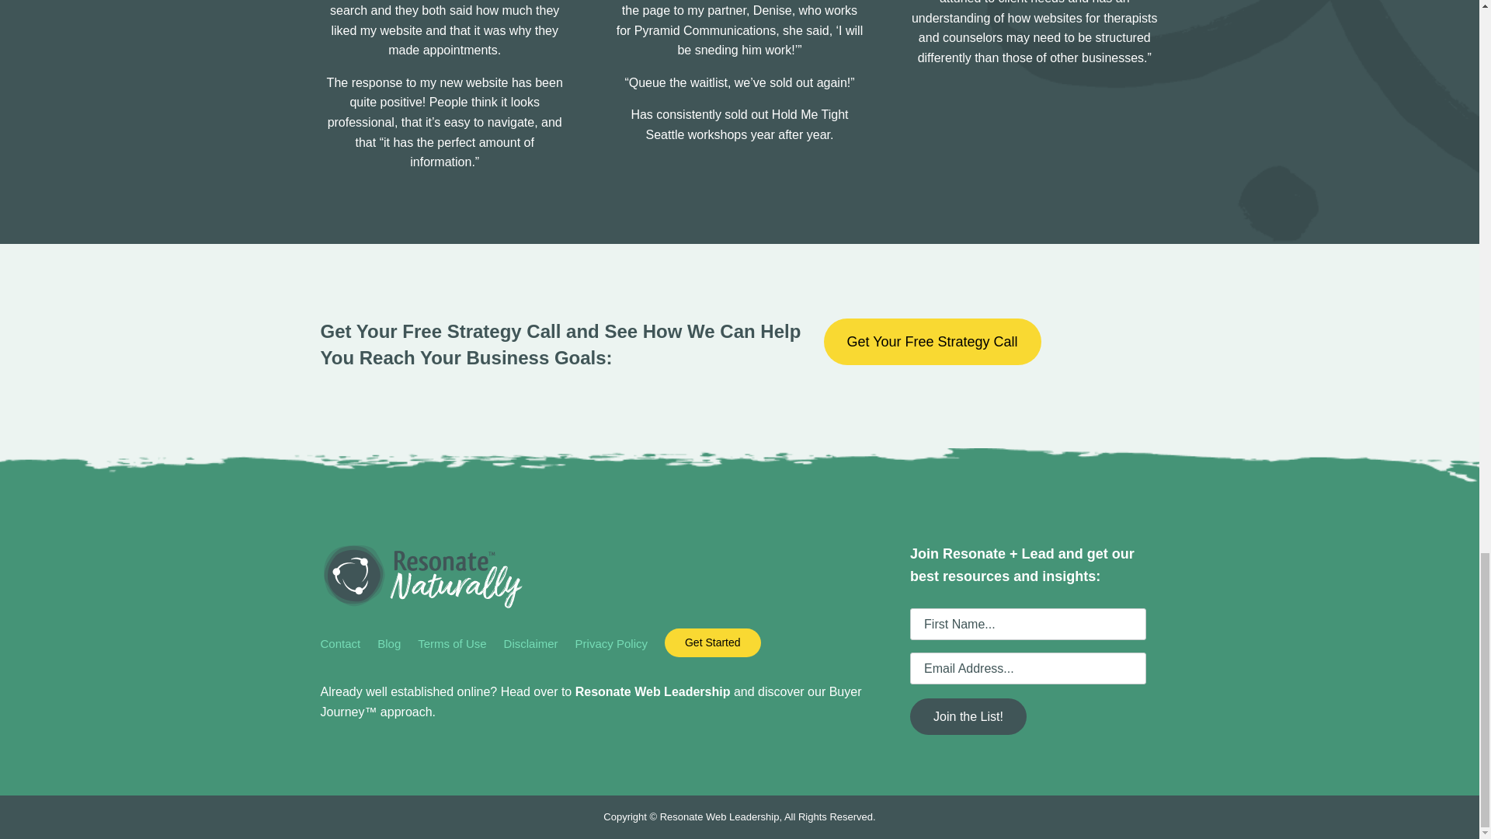 This screenshot has width=1491, height=839. Describe the element at coordinates (451, 647) in the screenshot. I see `Terms of Use` at that location.